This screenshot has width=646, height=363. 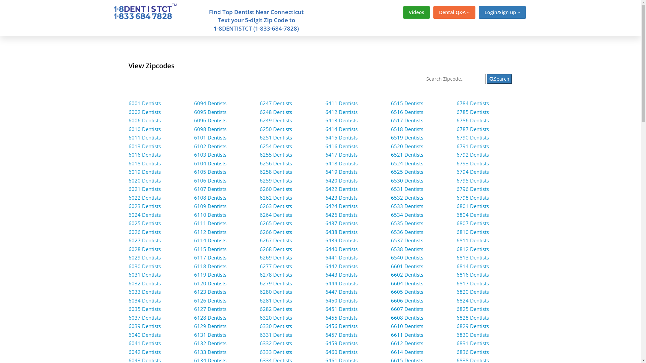 I want to click on 6525 Dentists, so click(x=407, y=172).